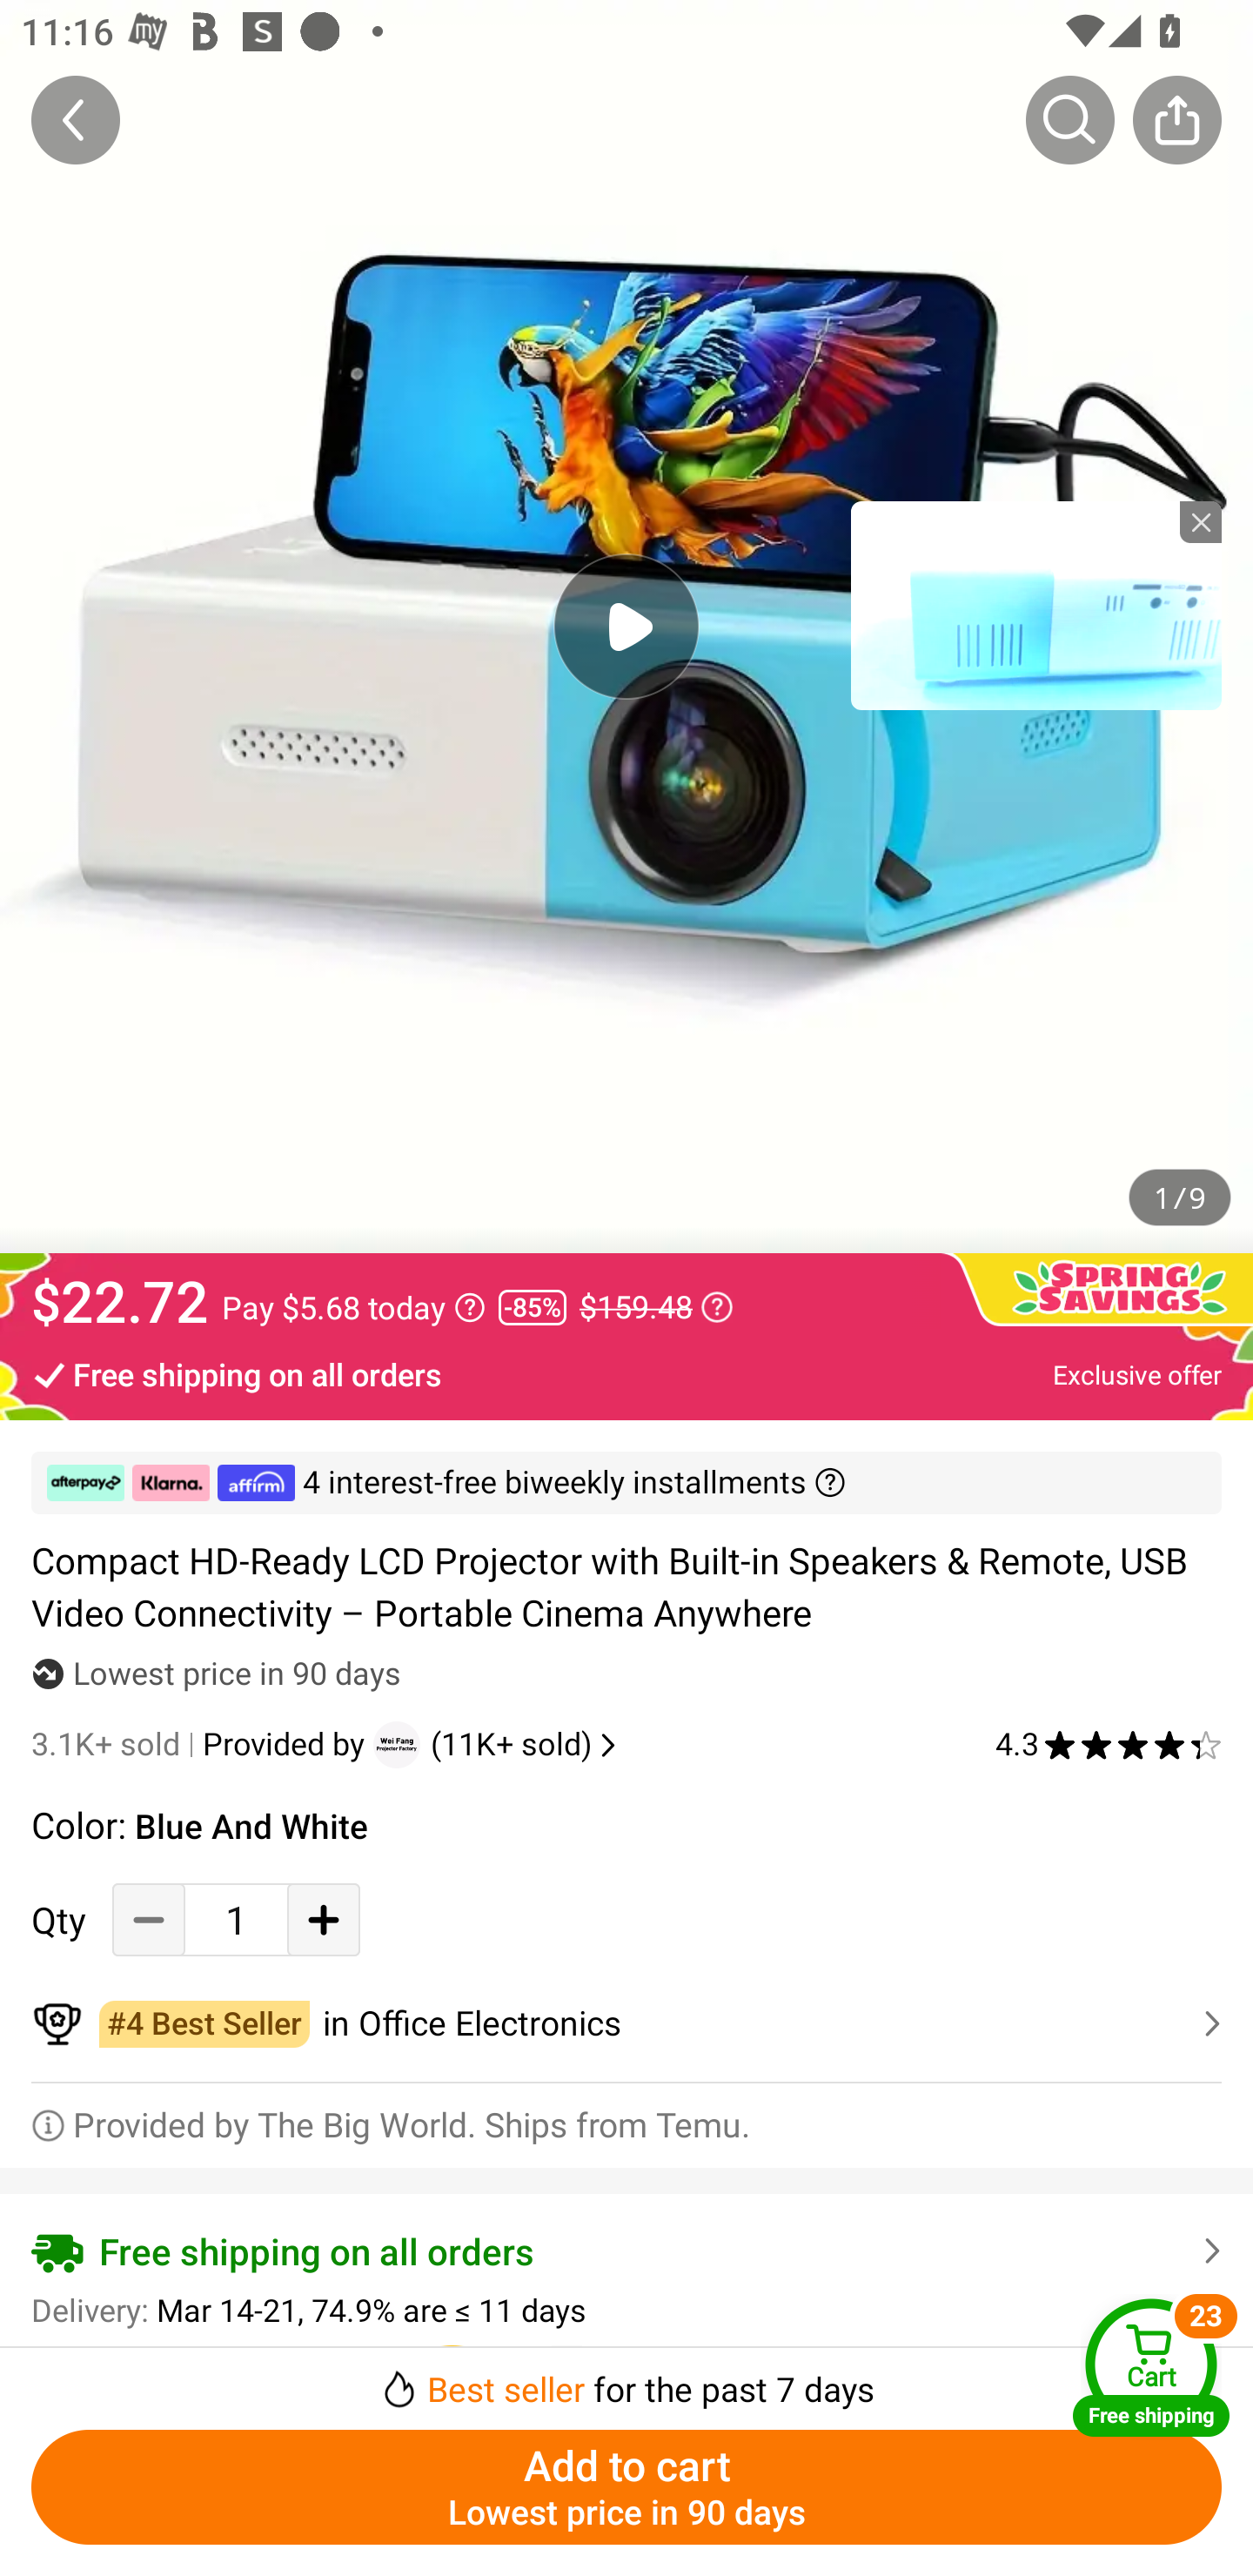  I want to click on ￼￼Best seller for the past 7 days, so click(626, 2379).